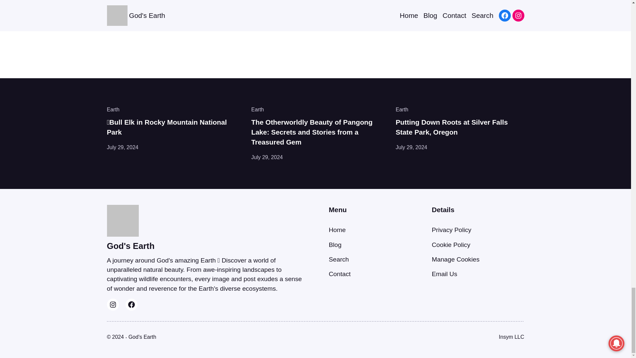 The image size is (636, 358). What do you see at coordinates (455, 259) in the screenshot?
I see `Manage Cookies` at bounding box center [455, 259].